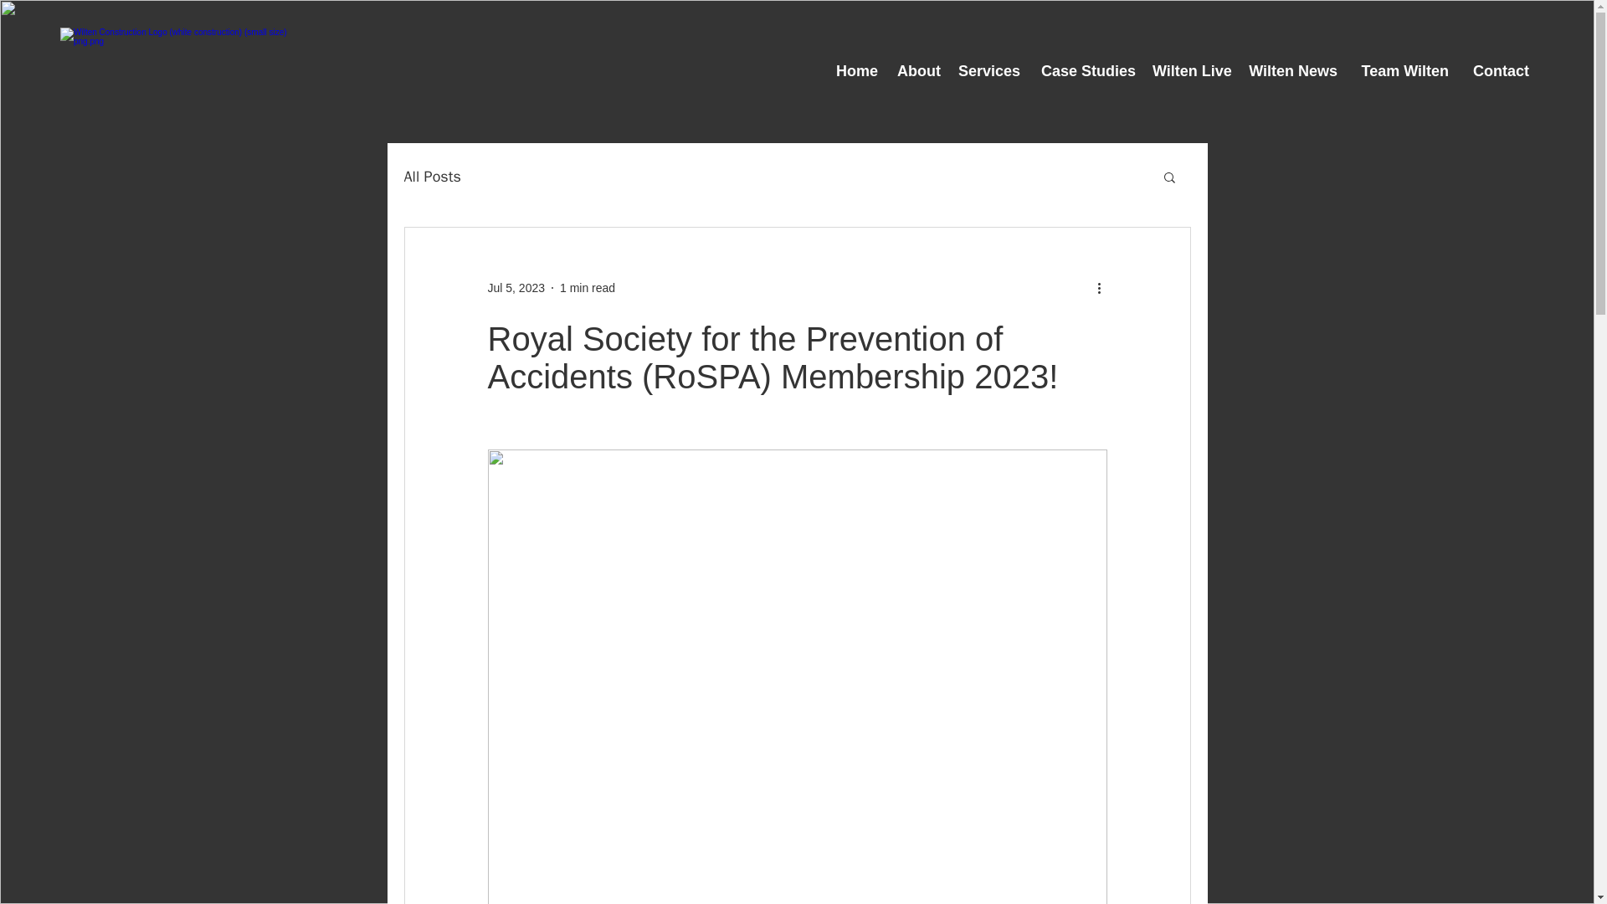 The image size is (1607, 904). What do you see at coordinates (1292, 72) in the screenshot?
I see `Wilten News` at bounding box center [1292, 72].